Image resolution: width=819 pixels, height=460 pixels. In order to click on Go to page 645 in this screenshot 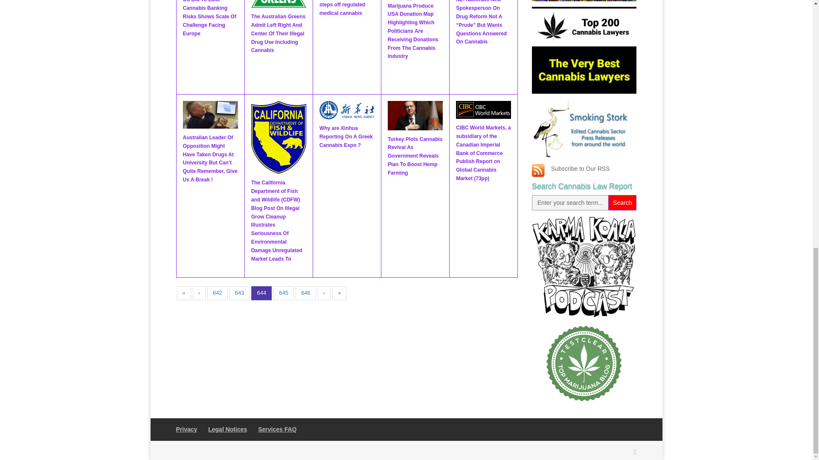, I will do `click(284, 293)`.